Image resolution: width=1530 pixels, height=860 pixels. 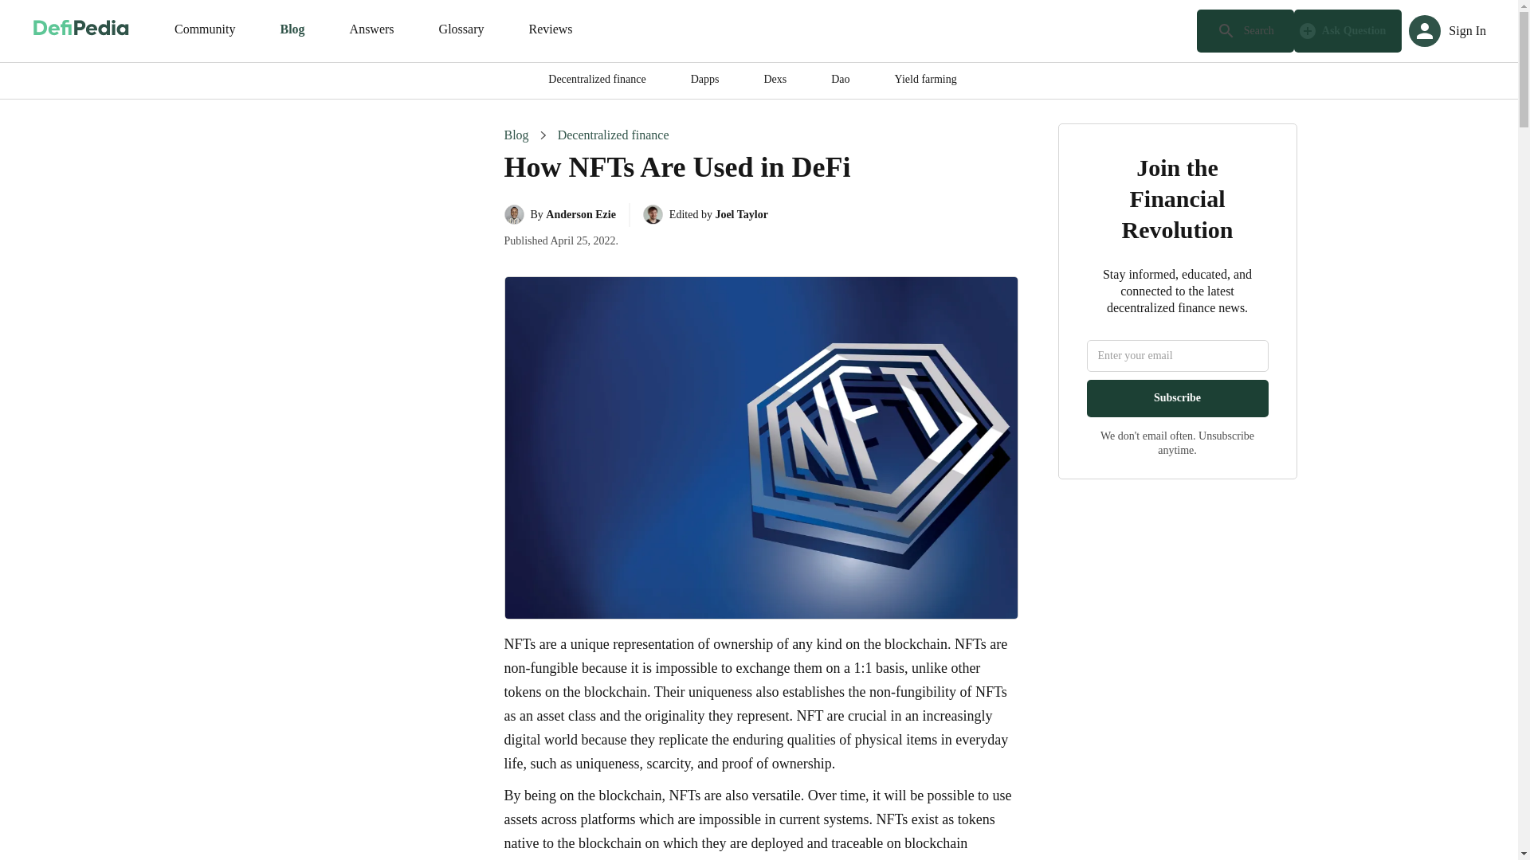 What do you see at coordinates (775, 80) in the screenshot?
I see `Dexs` at bounding box center [775, 80].